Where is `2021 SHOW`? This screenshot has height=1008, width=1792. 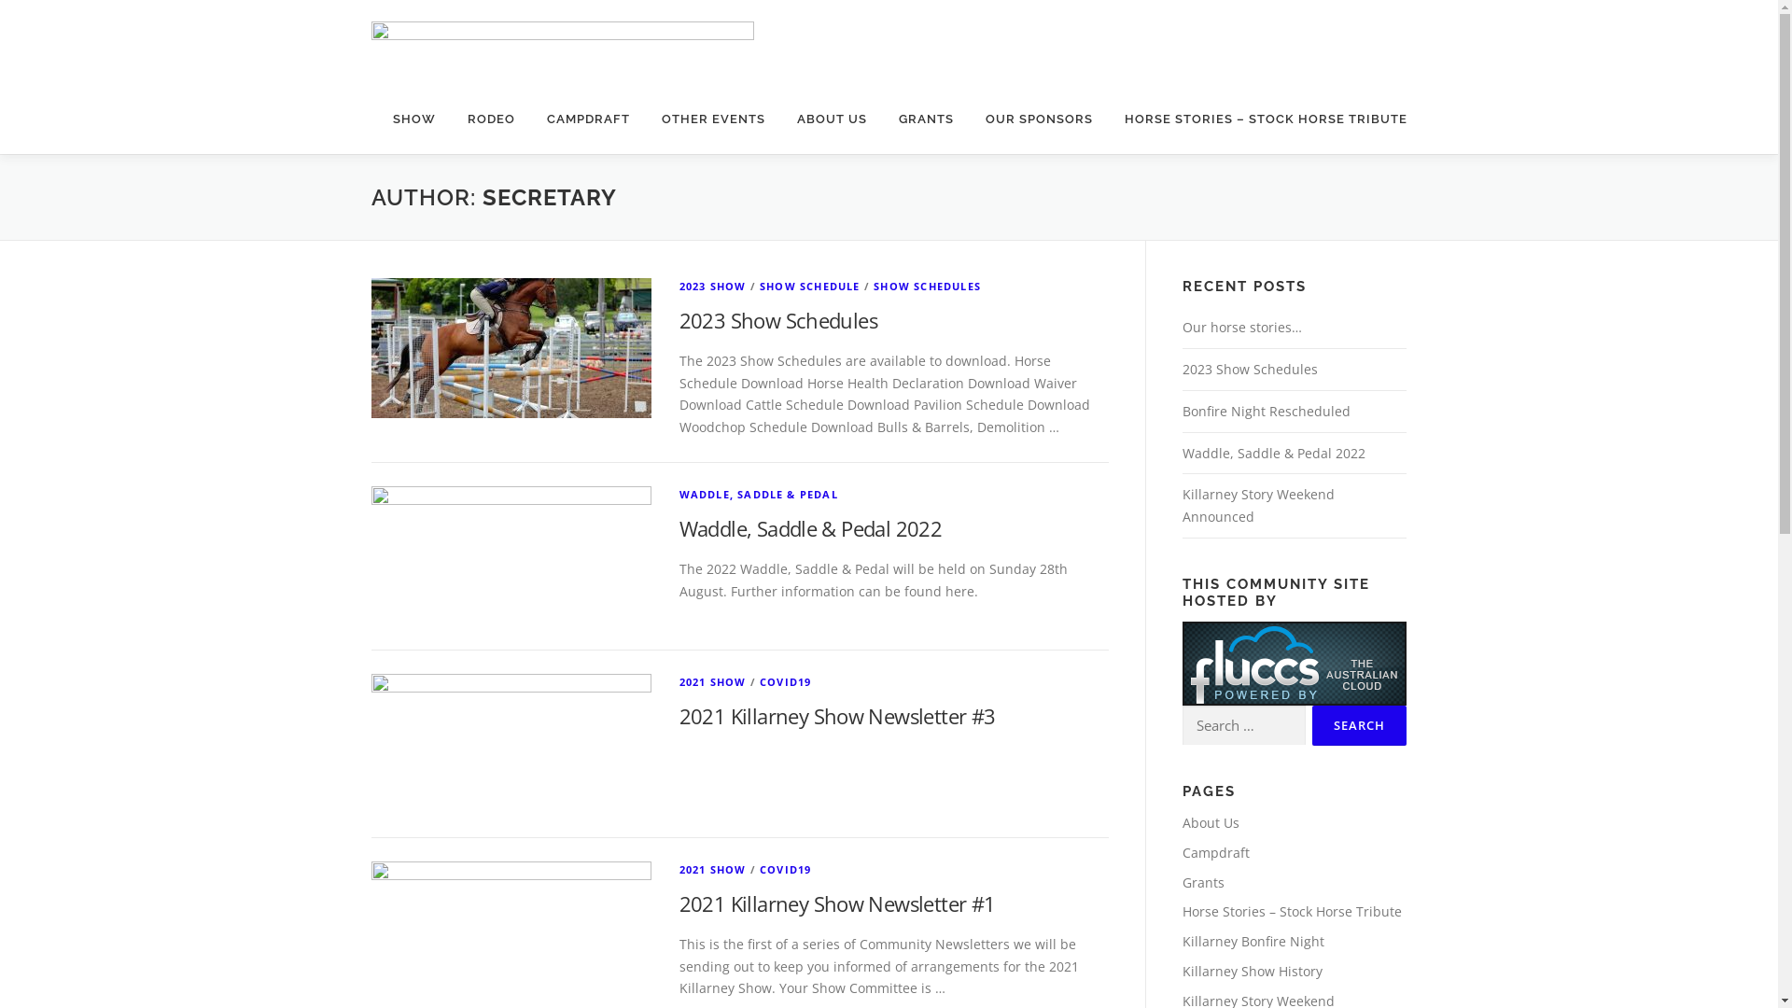 2021 SHOW is located at coordinates (713, 870).